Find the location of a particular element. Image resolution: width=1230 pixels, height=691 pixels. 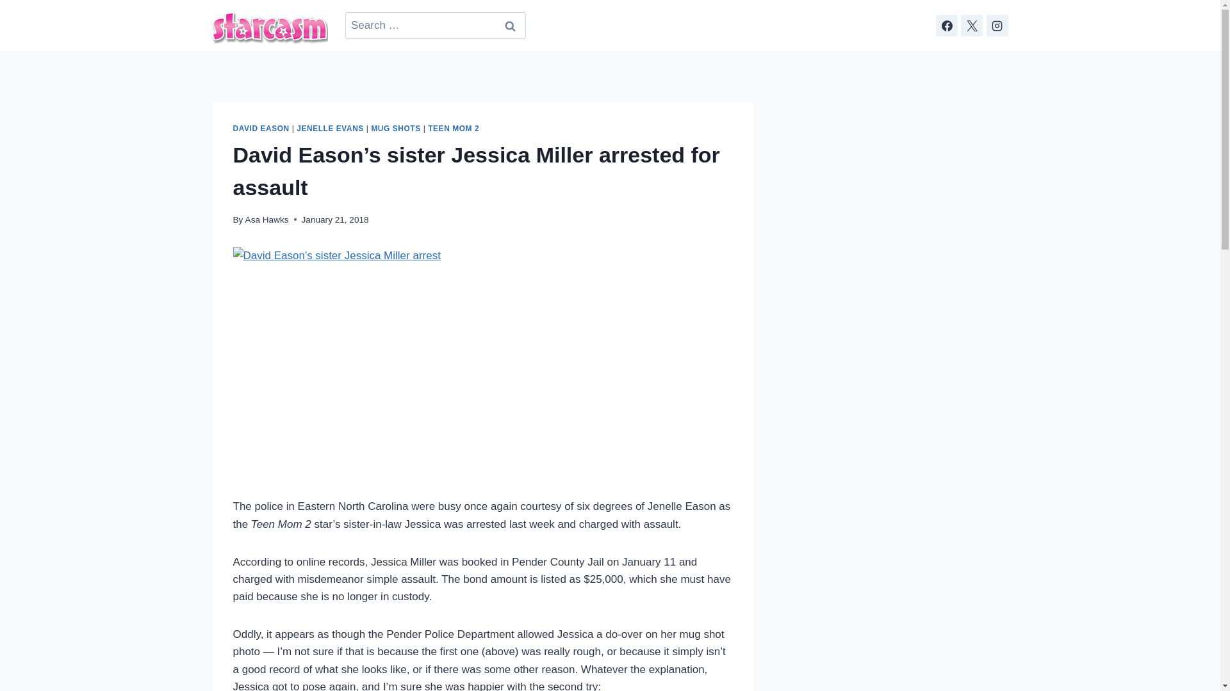

MUG SHOTS is located at coordinates (396, 129).